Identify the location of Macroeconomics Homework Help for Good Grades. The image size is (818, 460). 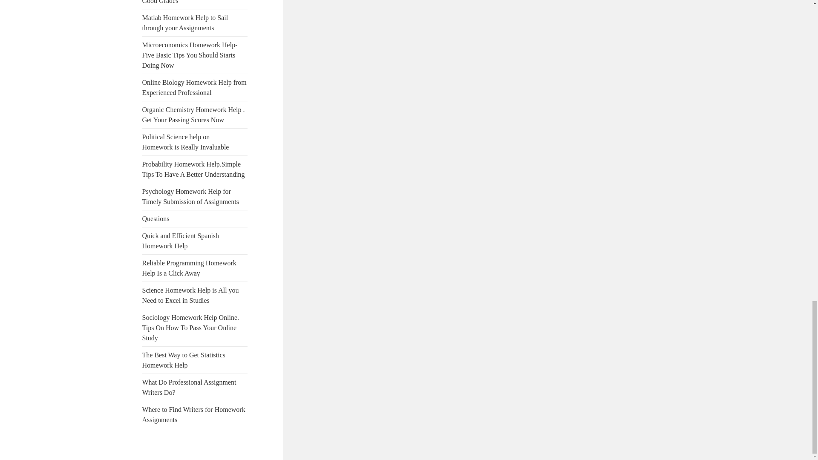
(194, 2).